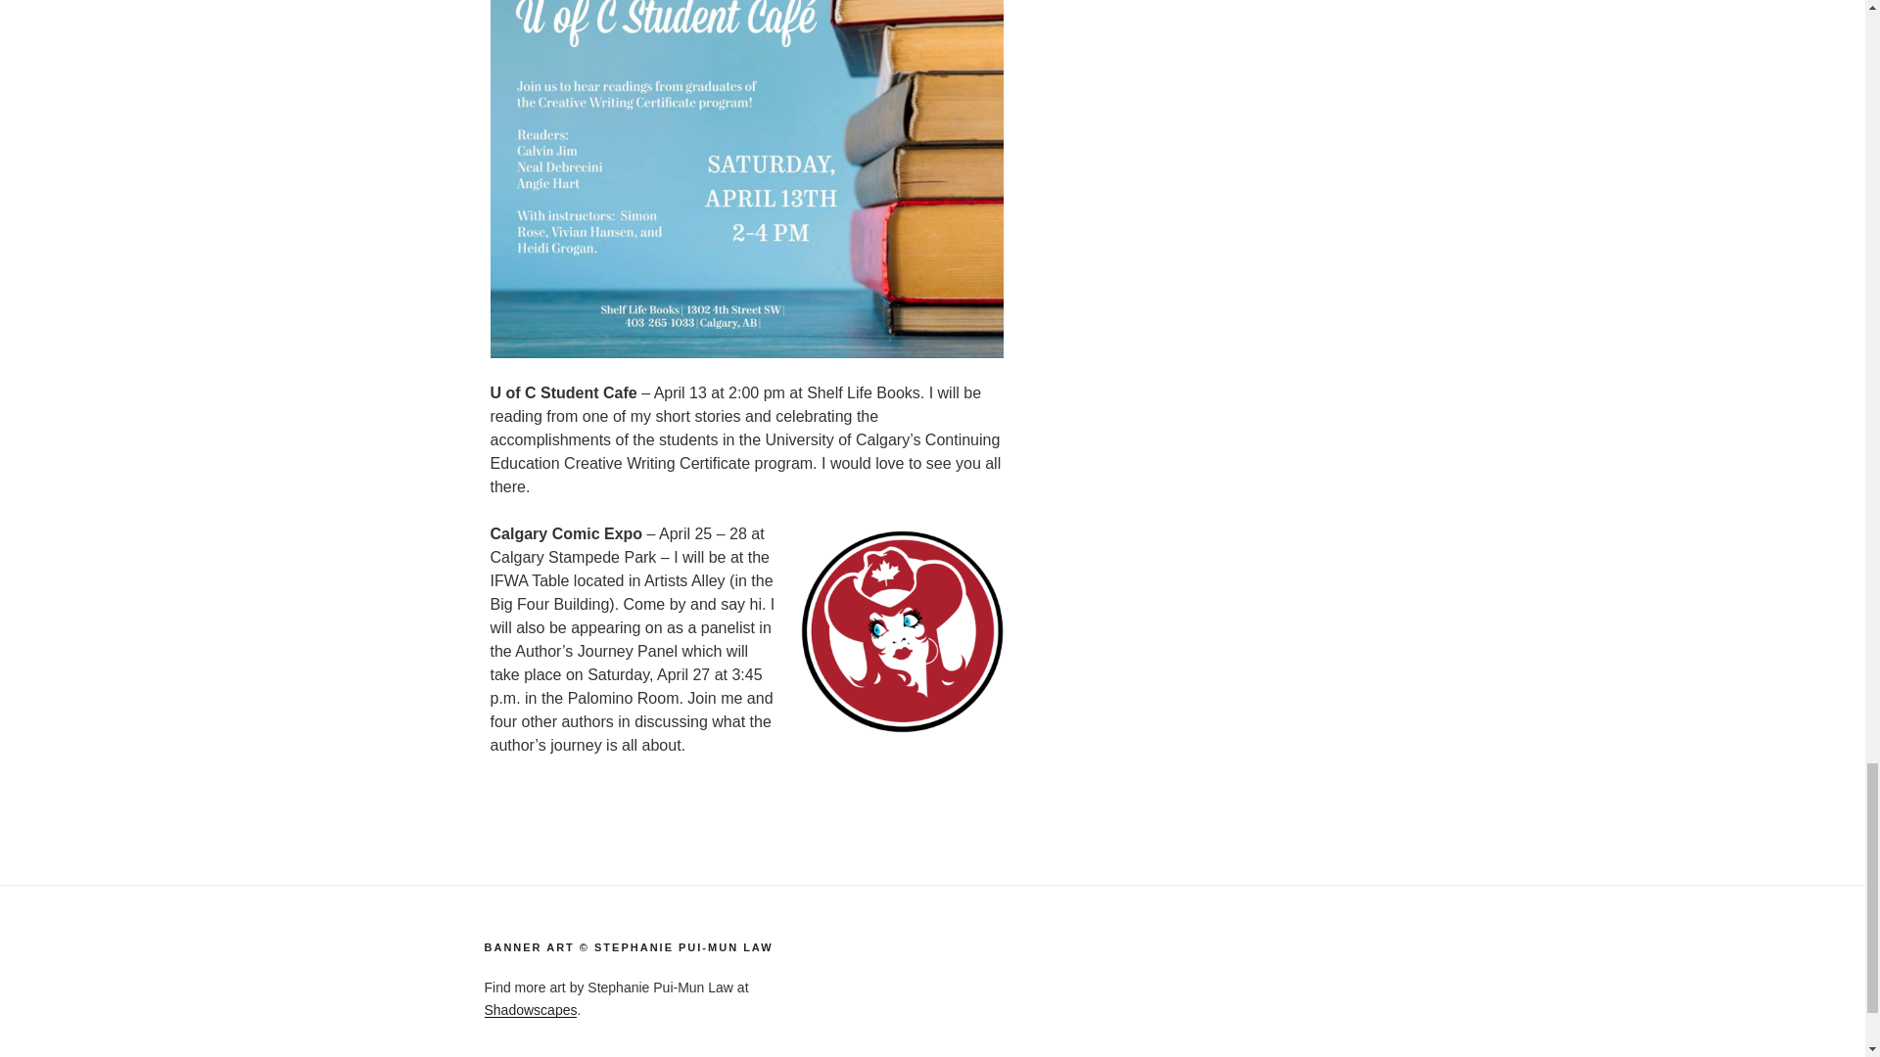 The image size is (1880, 1057). I want to click on Shadowscapes, so click(530, 1010).